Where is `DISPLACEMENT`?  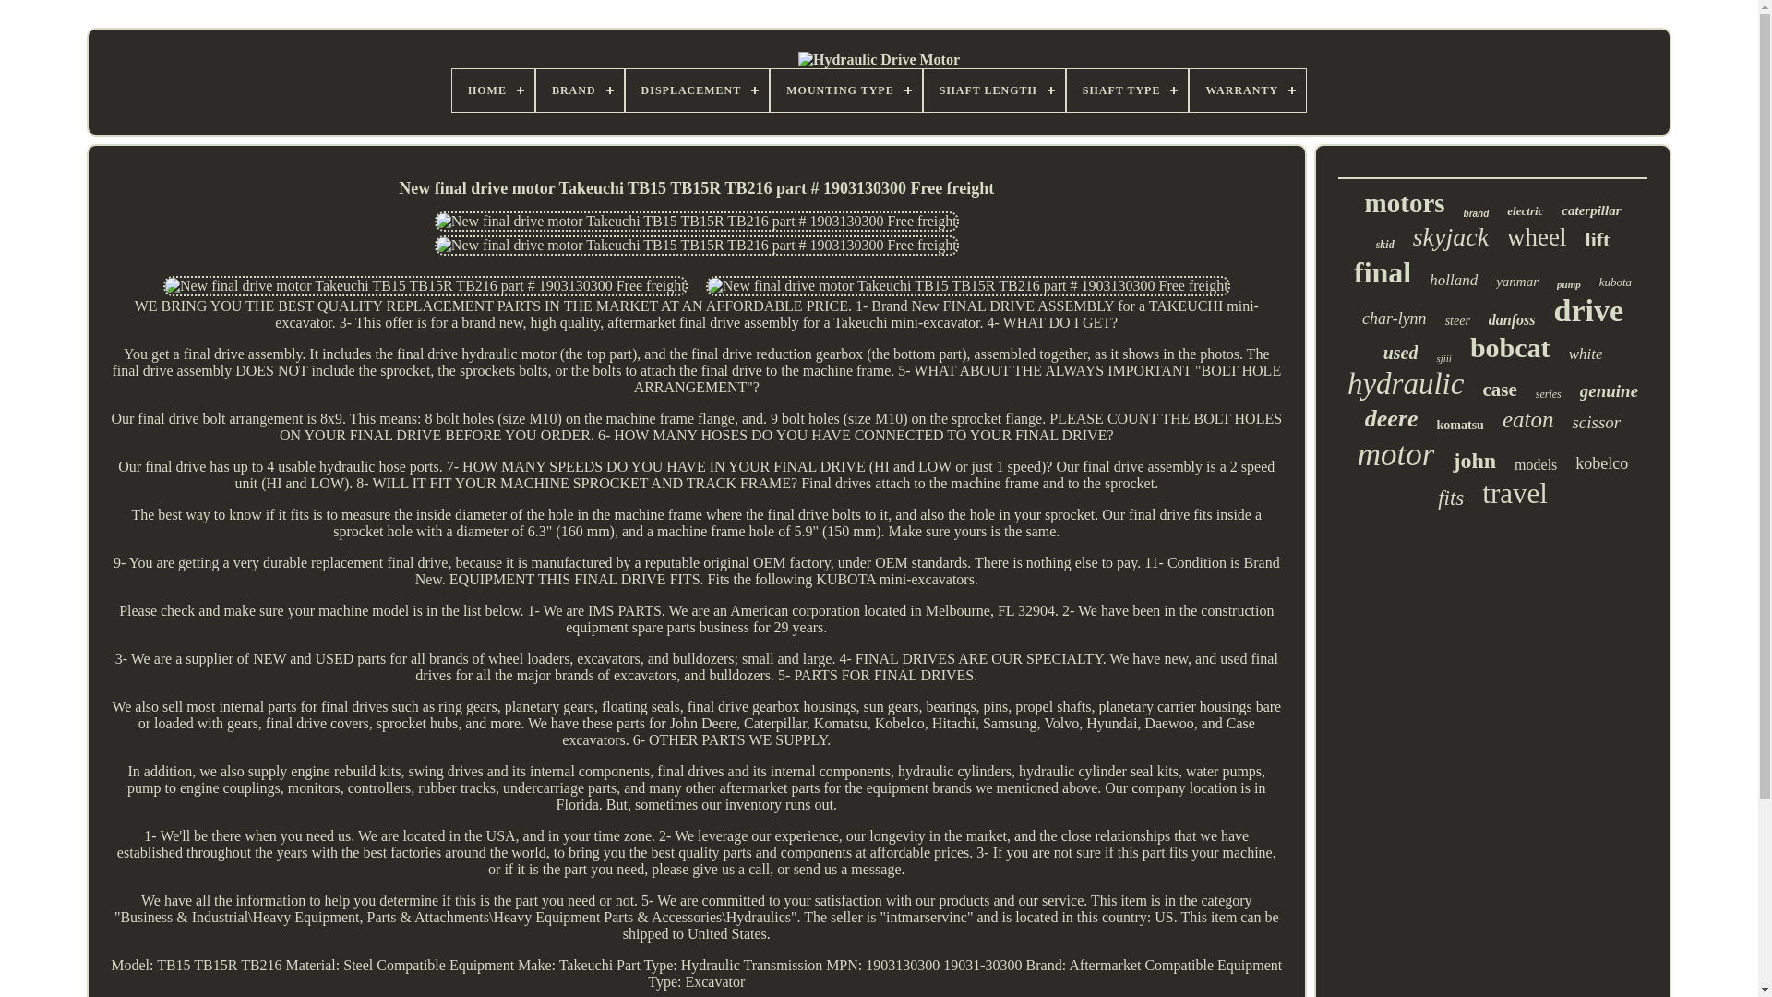 DISPLACEMENT is located at coordinates (697, 90).